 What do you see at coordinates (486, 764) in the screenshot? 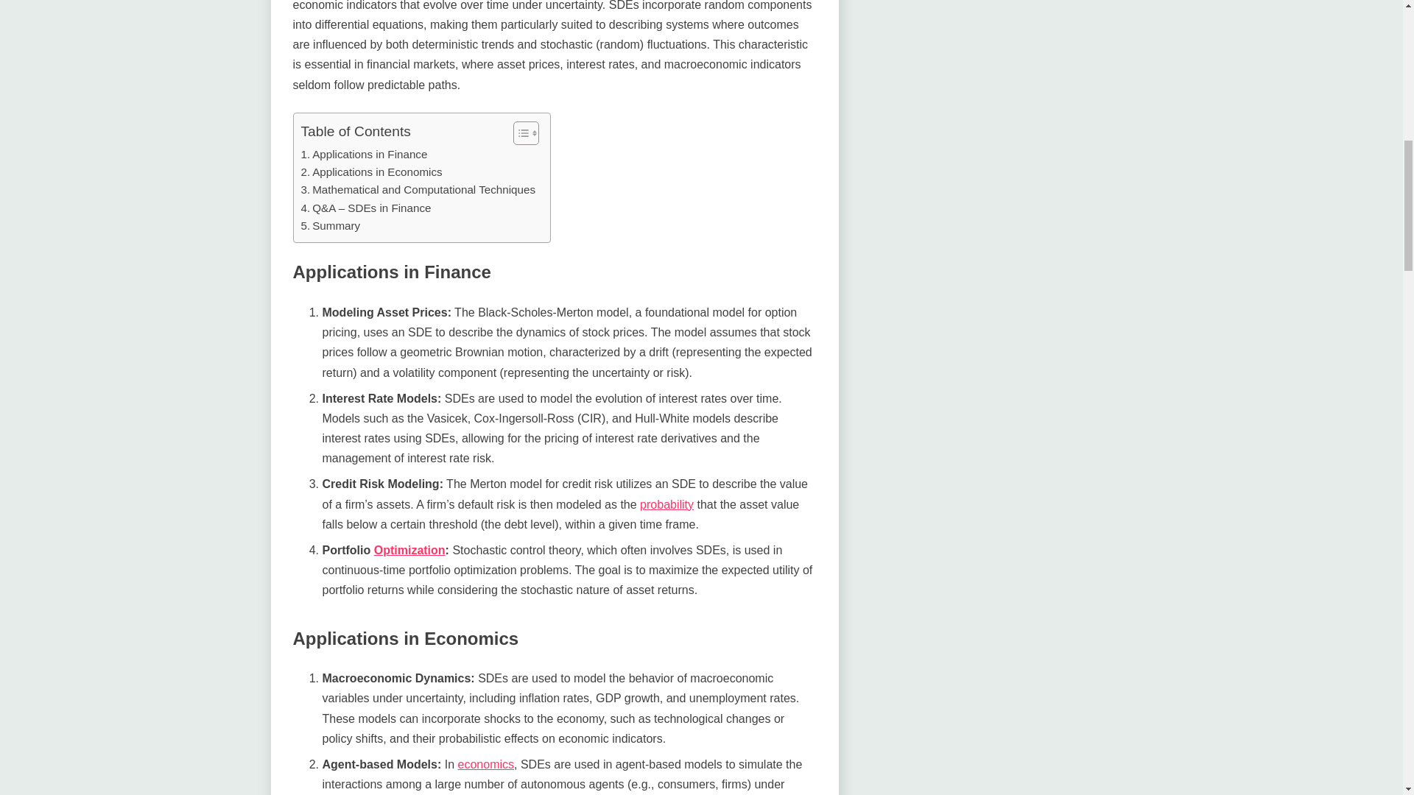
I see `economics` at bounding box center [486, 764].